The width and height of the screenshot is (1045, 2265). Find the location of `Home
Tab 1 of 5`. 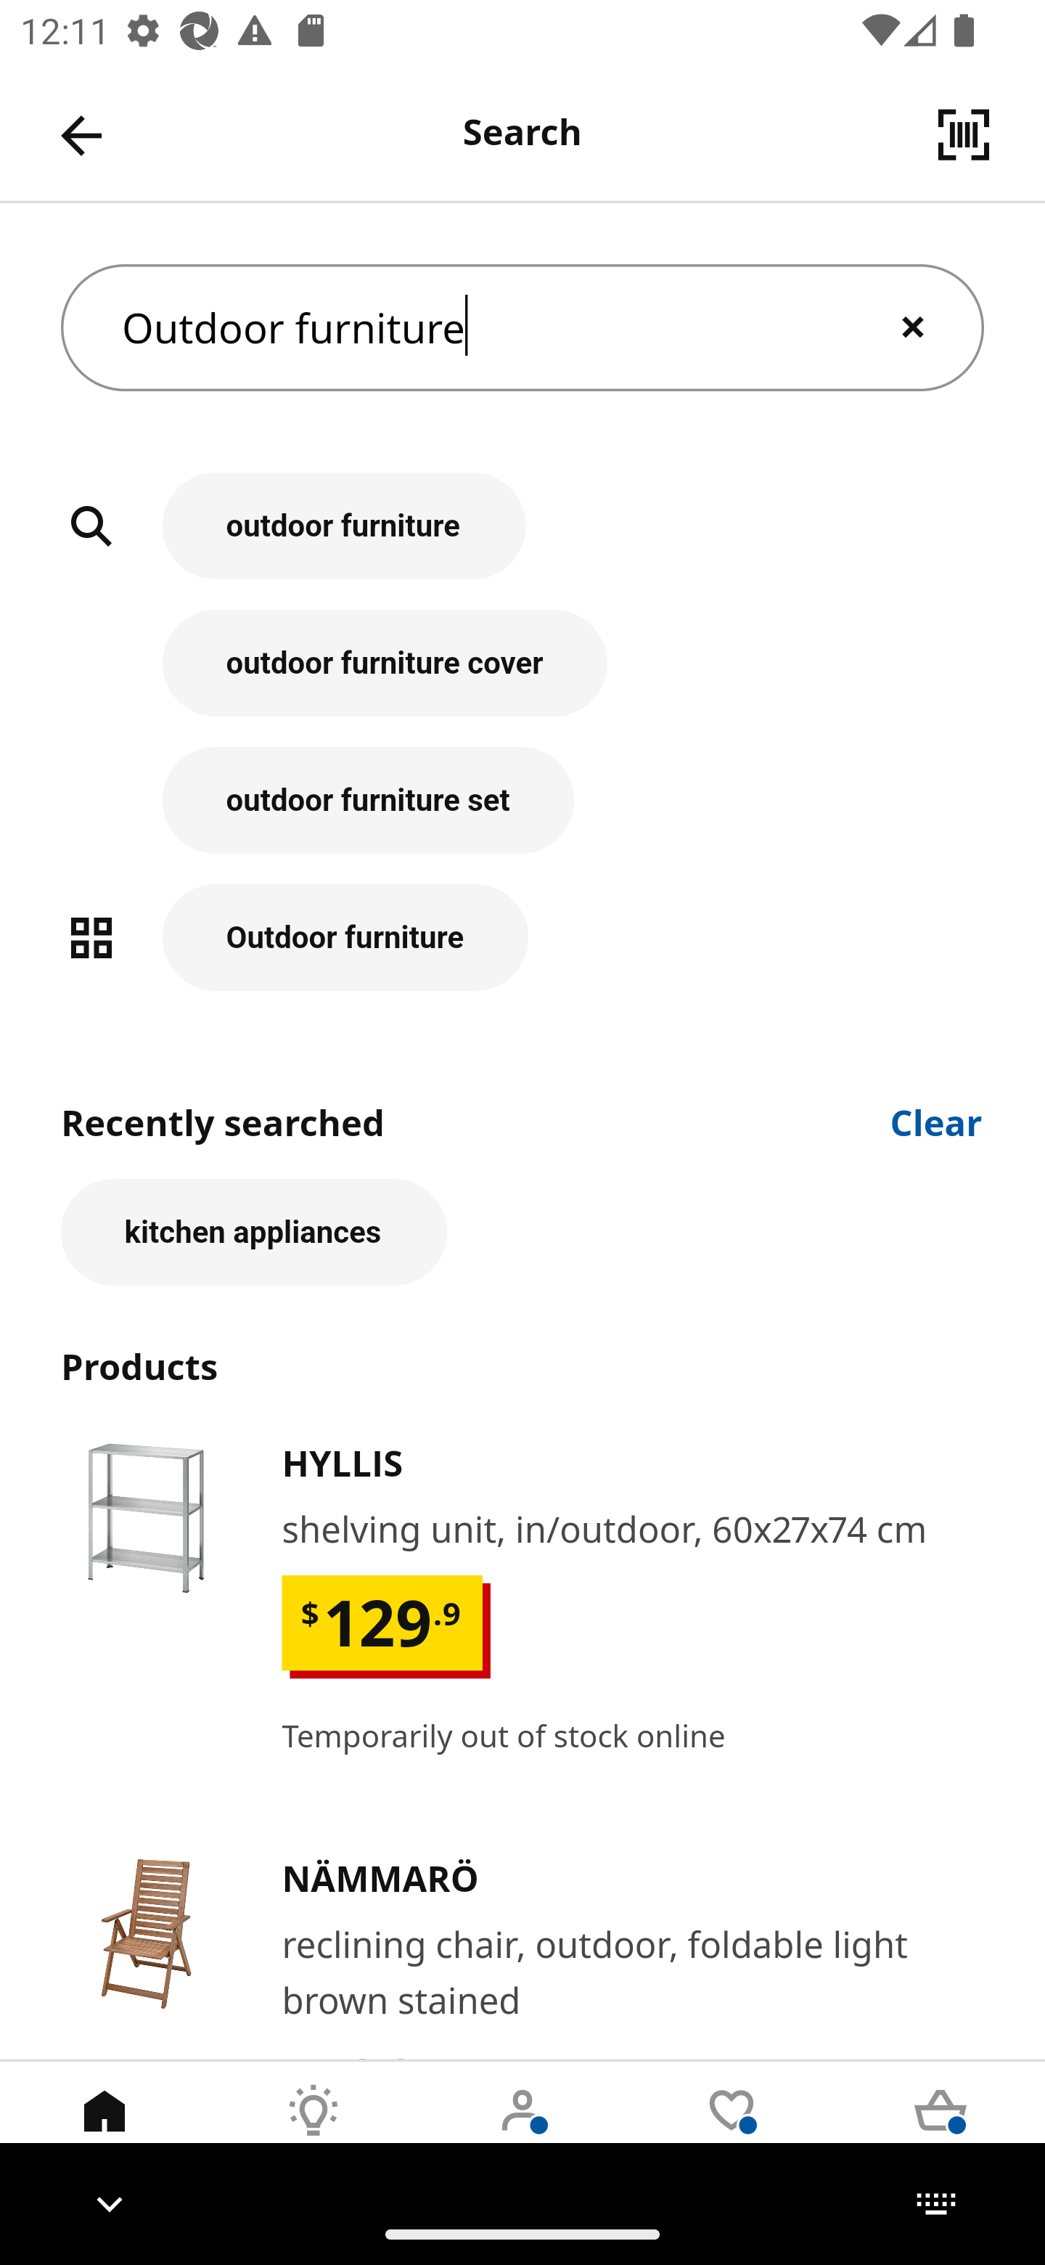

Home
Tab 1 of 5 is located at coordinates (104, 2132).